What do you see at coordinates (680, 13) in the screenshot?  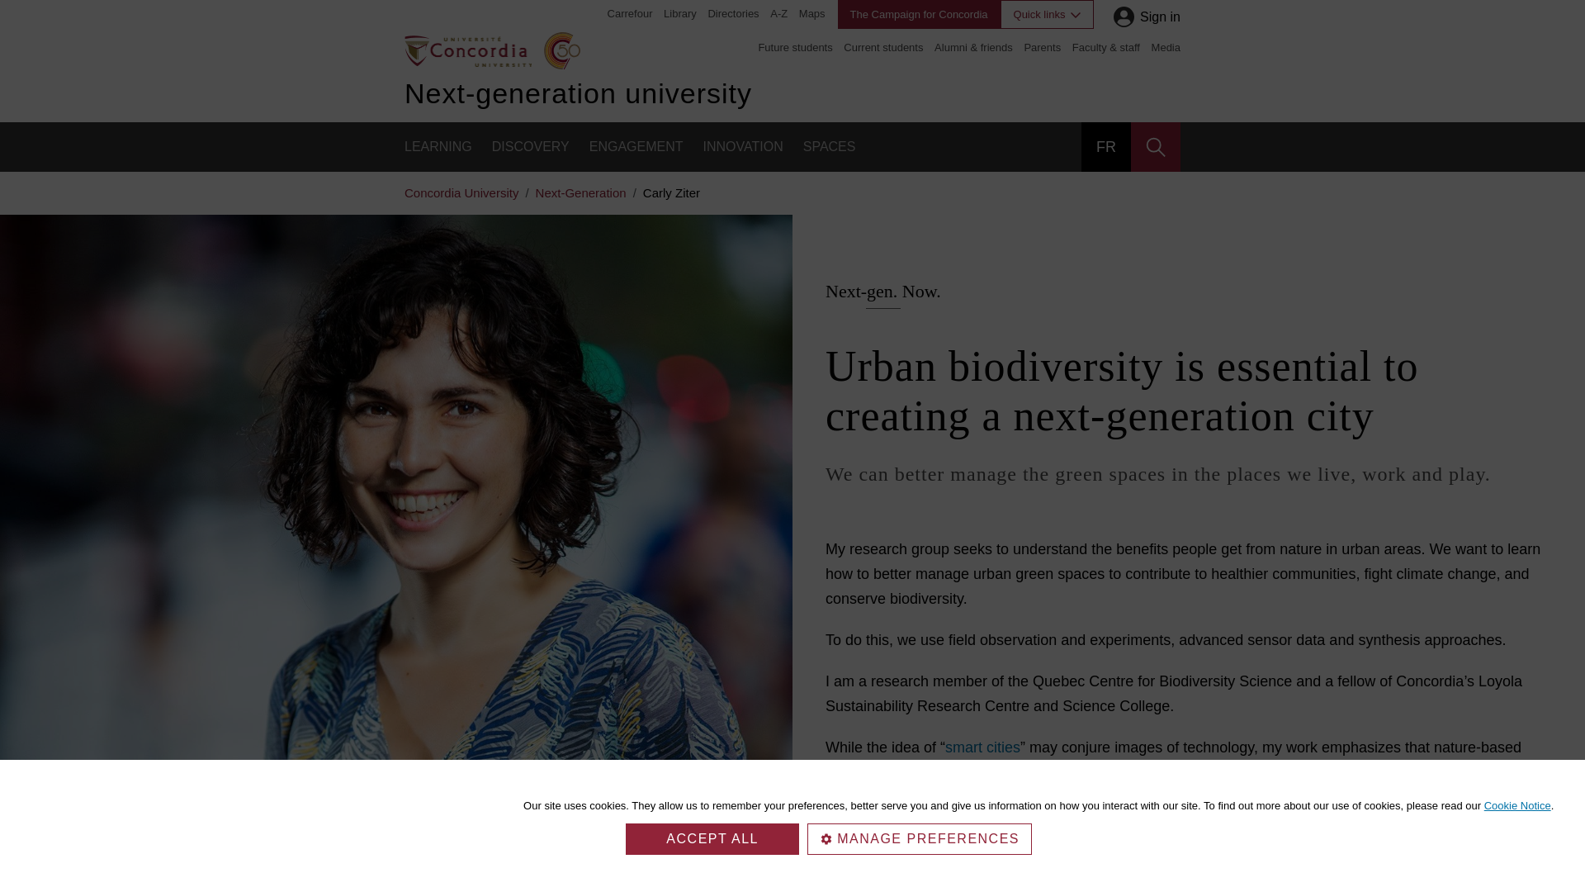 I see `Library` at bounding box center [680, 13].